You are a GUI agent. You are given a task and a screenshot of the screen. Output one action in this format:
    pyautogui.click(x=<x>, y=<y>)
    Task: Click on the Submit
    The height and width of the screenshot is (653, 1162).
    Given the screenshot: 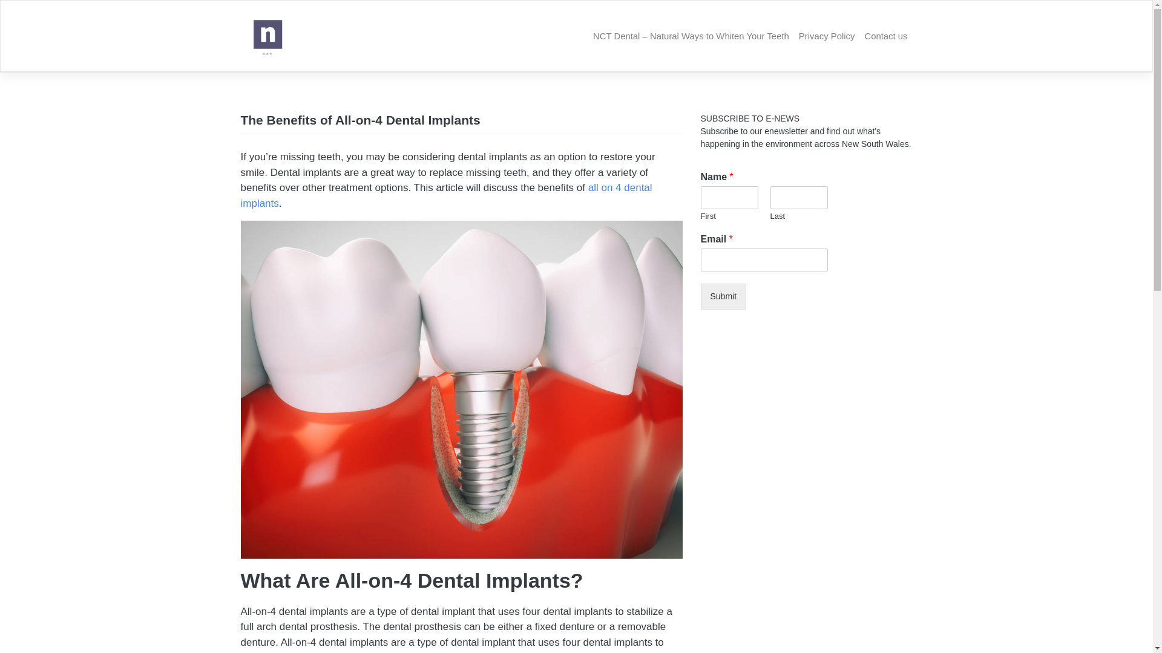 What is the action you would take?
    pyautogui.click(x=724, y=296)
    